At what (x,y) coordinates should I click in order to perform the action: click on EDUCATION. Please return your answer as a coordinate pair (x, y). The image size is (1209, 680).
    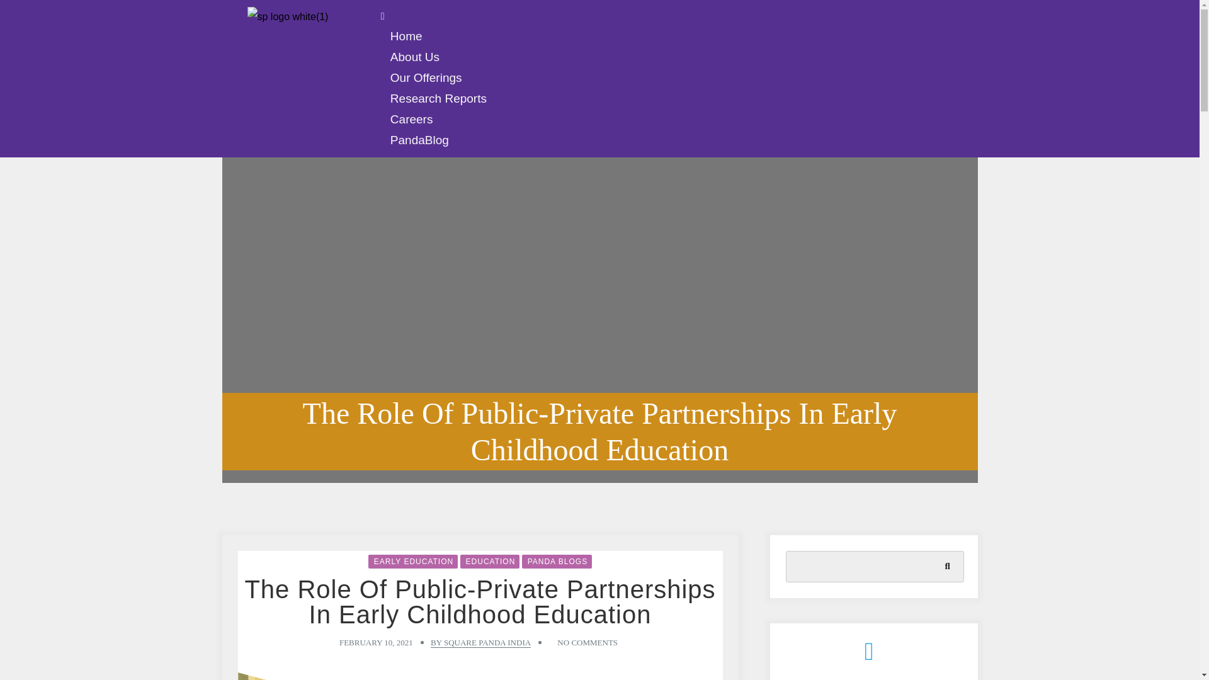
    Looking at the image, I should click on (490, 562).